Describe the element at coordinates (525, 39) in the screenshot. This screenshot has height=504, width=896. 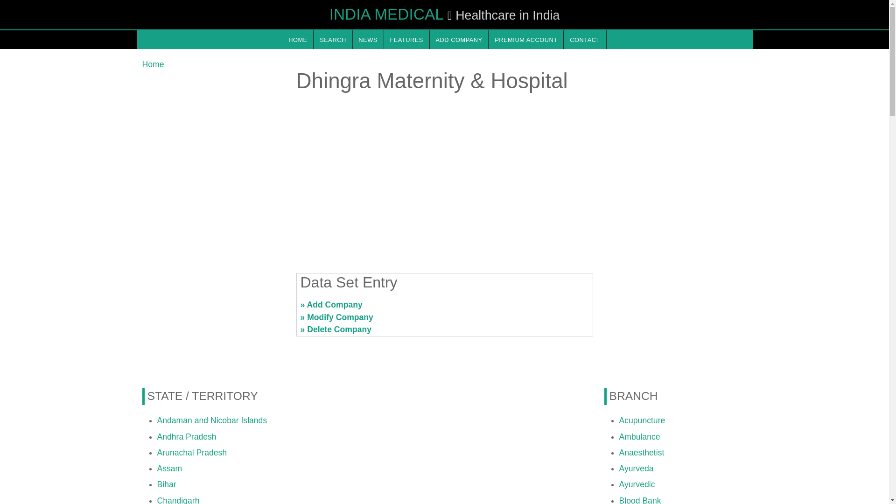
I see `PREMIUM ACCOUNT` at that location.